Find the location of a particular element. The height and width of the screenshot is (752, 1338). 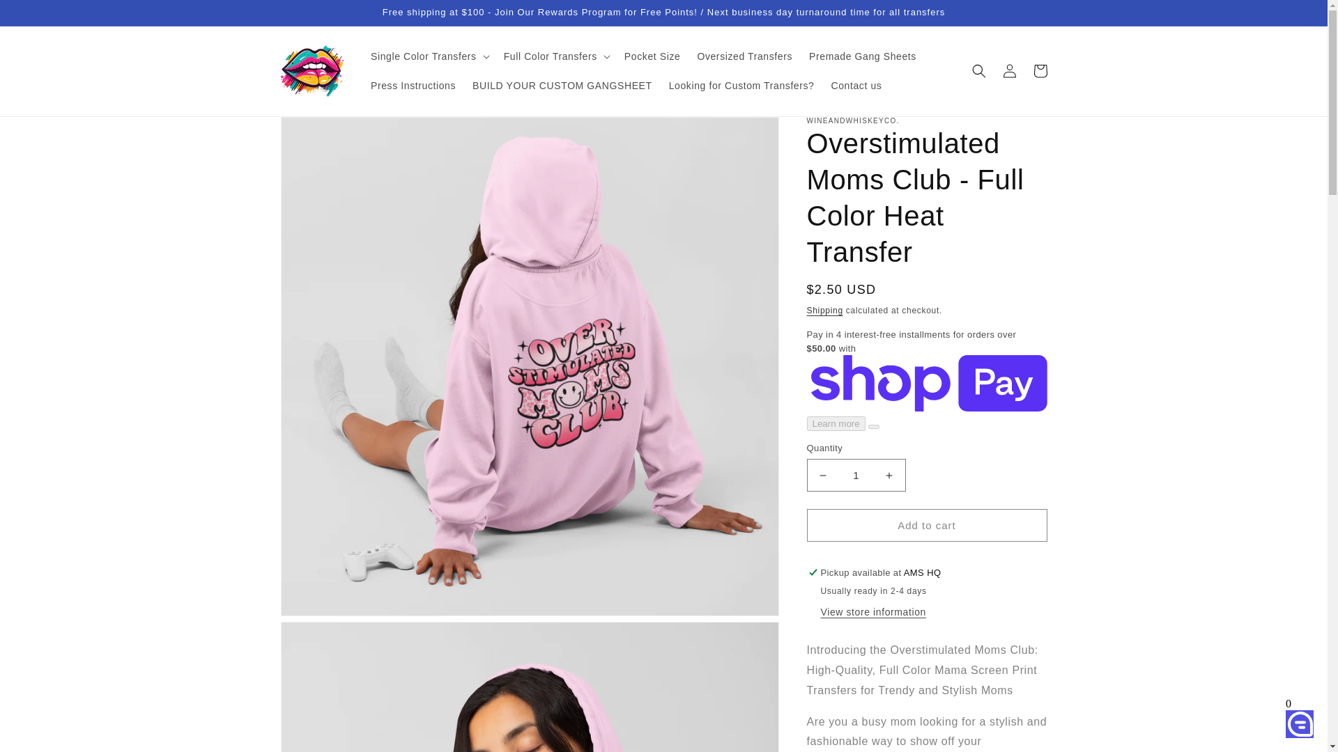

1 is located at coordinates (856, 475).